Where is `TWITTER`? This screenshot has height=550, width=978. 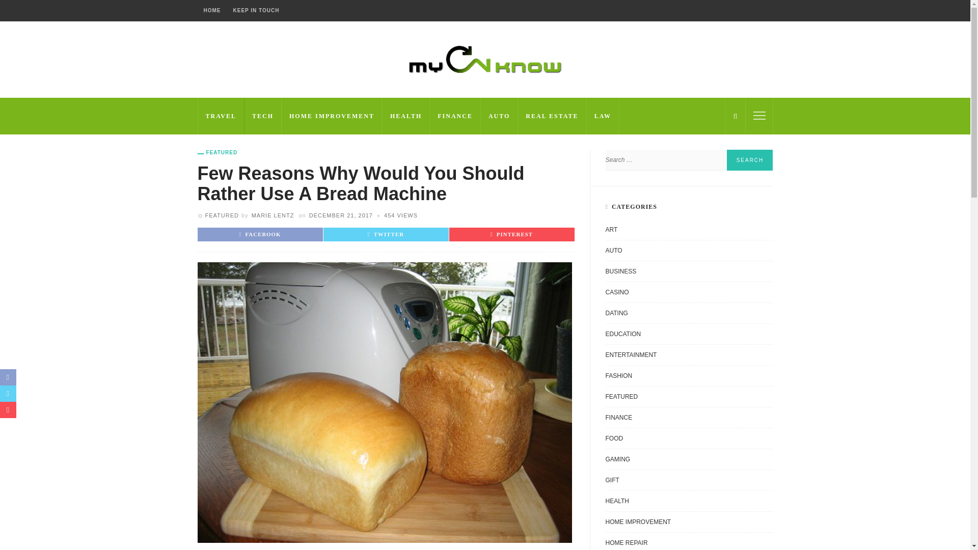 TWITTER is located at coordinates (386, 234).